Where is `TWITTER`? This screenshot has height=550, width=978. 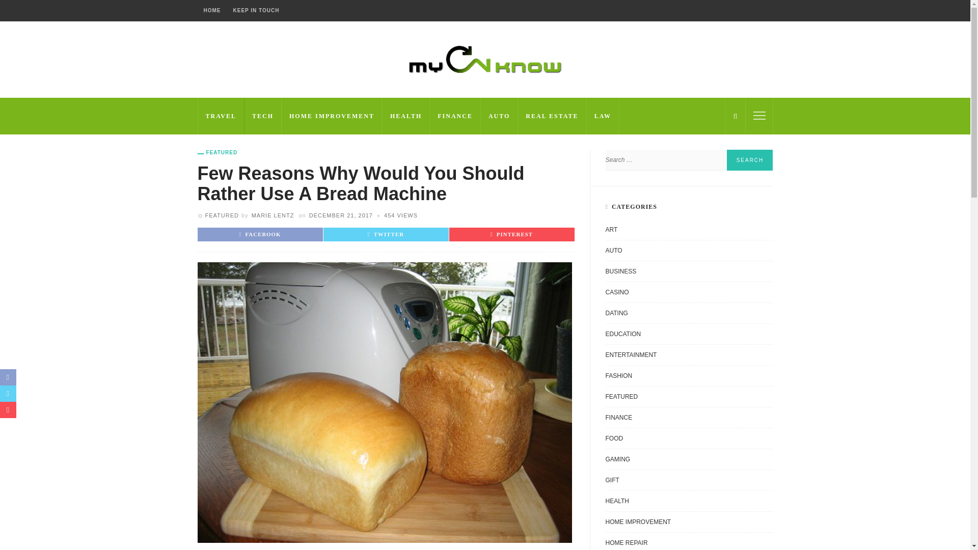 TWITTER is located at coordinates (386, 234).